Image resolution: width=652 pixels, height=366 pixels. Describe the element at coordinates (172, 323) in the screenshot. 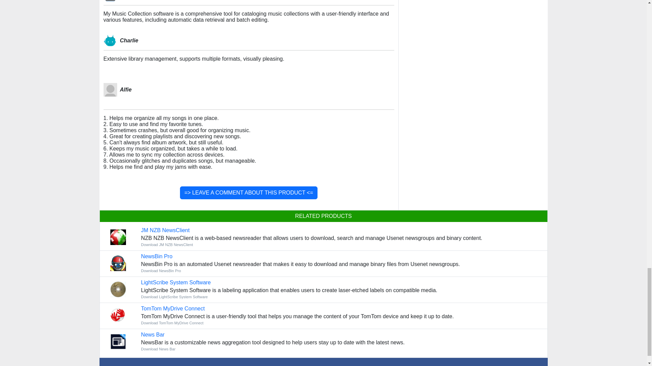

I see `Download TomTom MyDrive Connect` at that location.